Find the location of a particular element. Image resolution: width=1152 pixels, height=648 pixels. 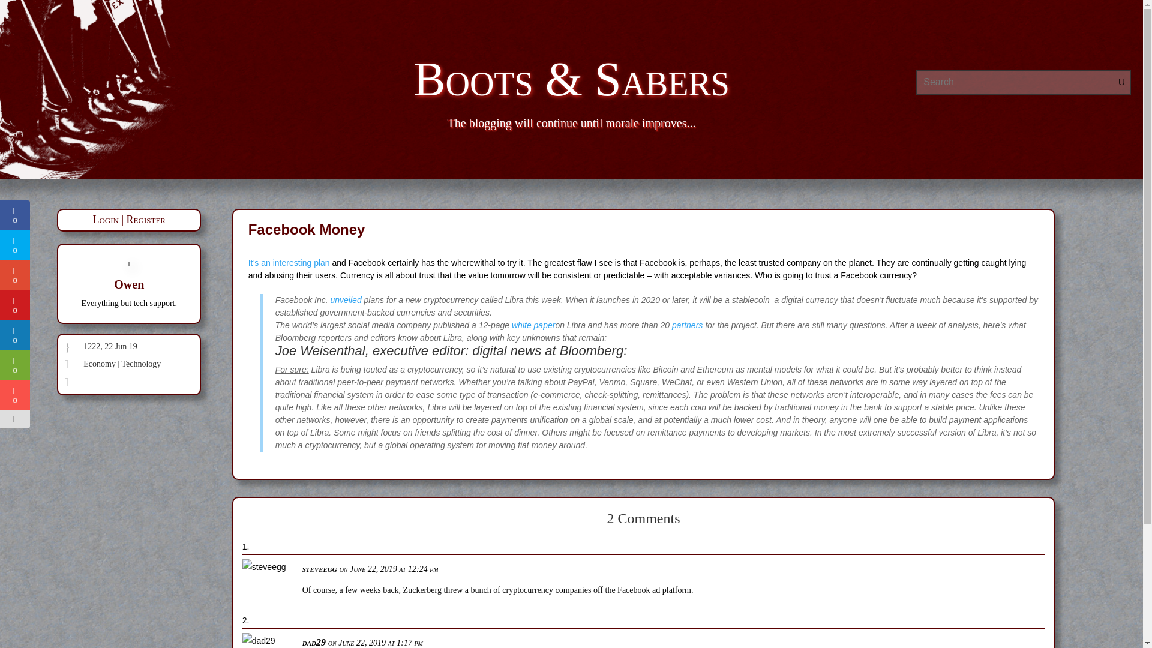

Login is located at coordinates (105, 220).